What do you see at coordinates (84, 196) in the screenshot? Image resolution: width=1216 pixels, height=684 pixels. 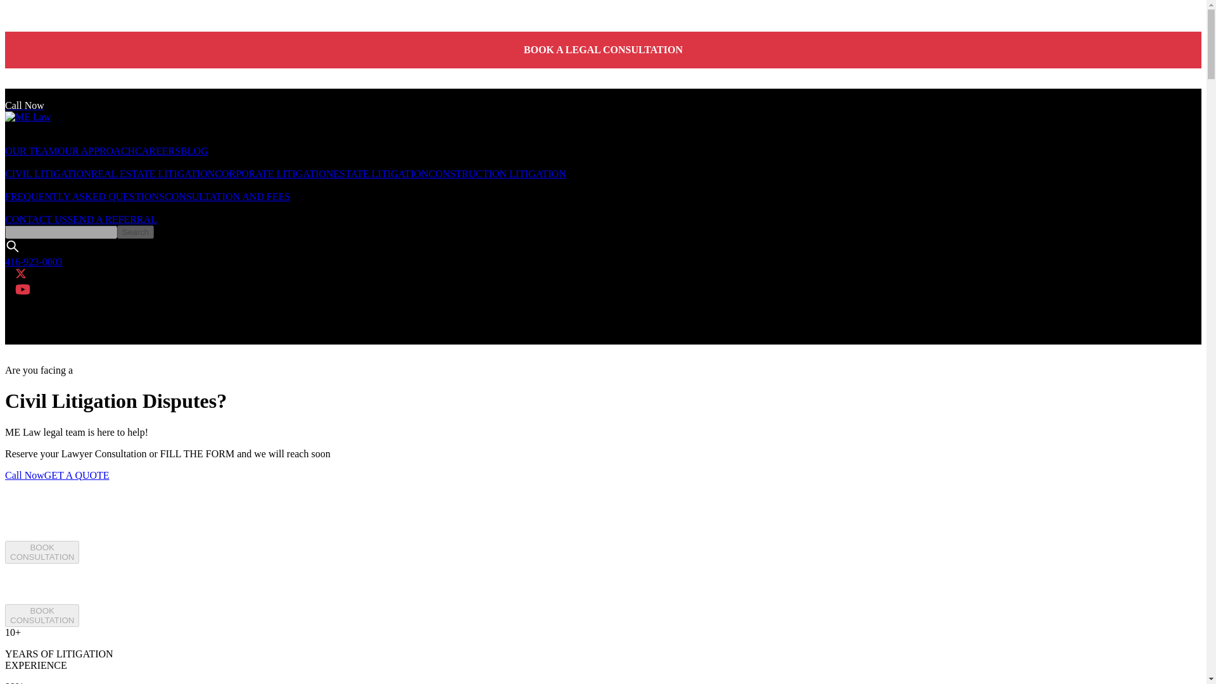 I see `GET A QUOTE` at bounding box center [84, 196].